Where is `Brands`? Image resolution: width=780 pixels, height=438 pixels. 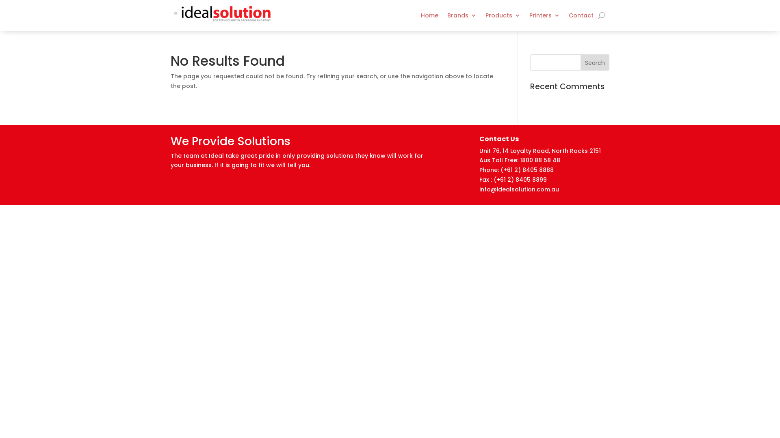 Brands is located at coordinates (462, 15).